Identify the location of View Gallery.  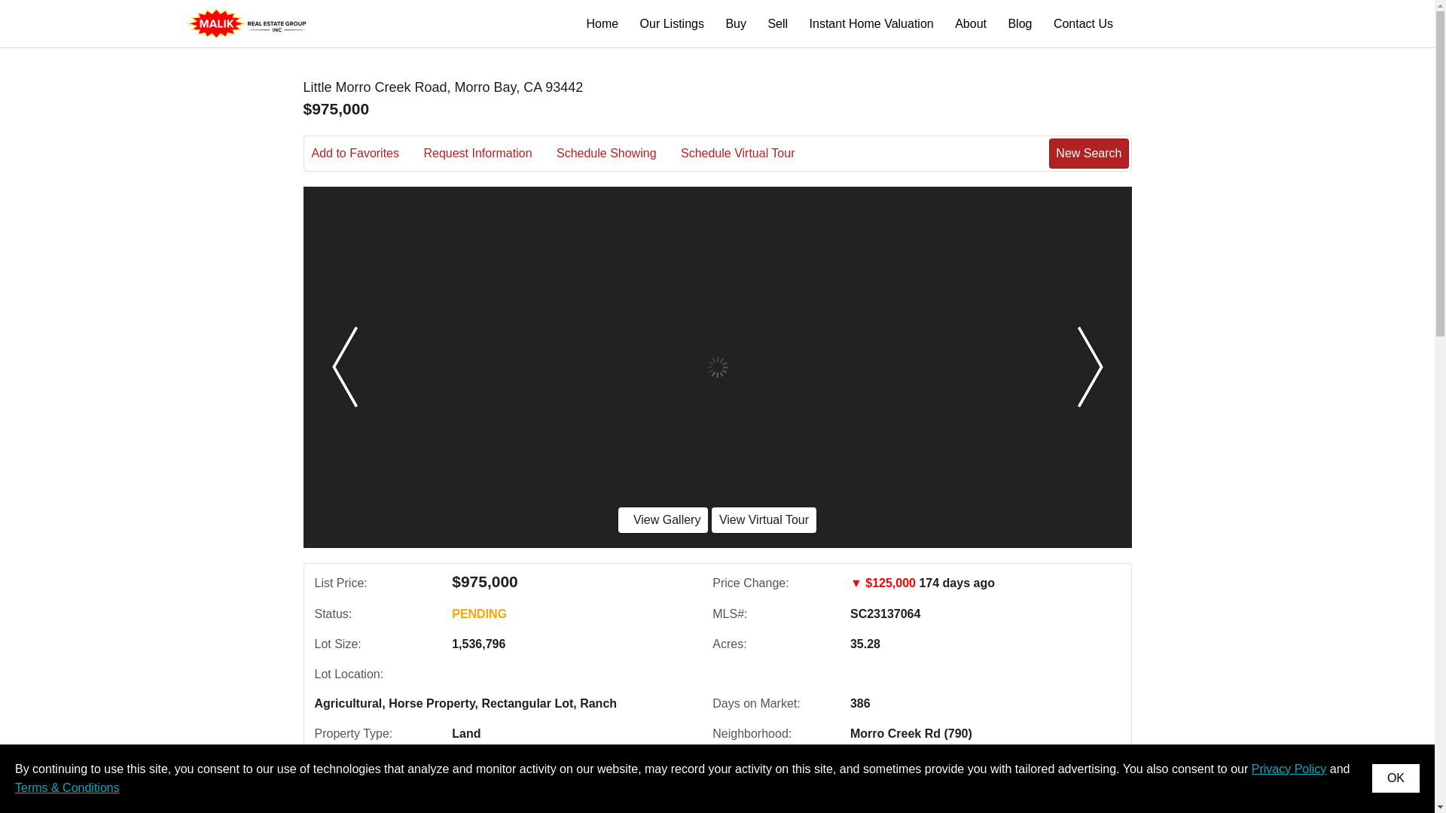
(663, 519).